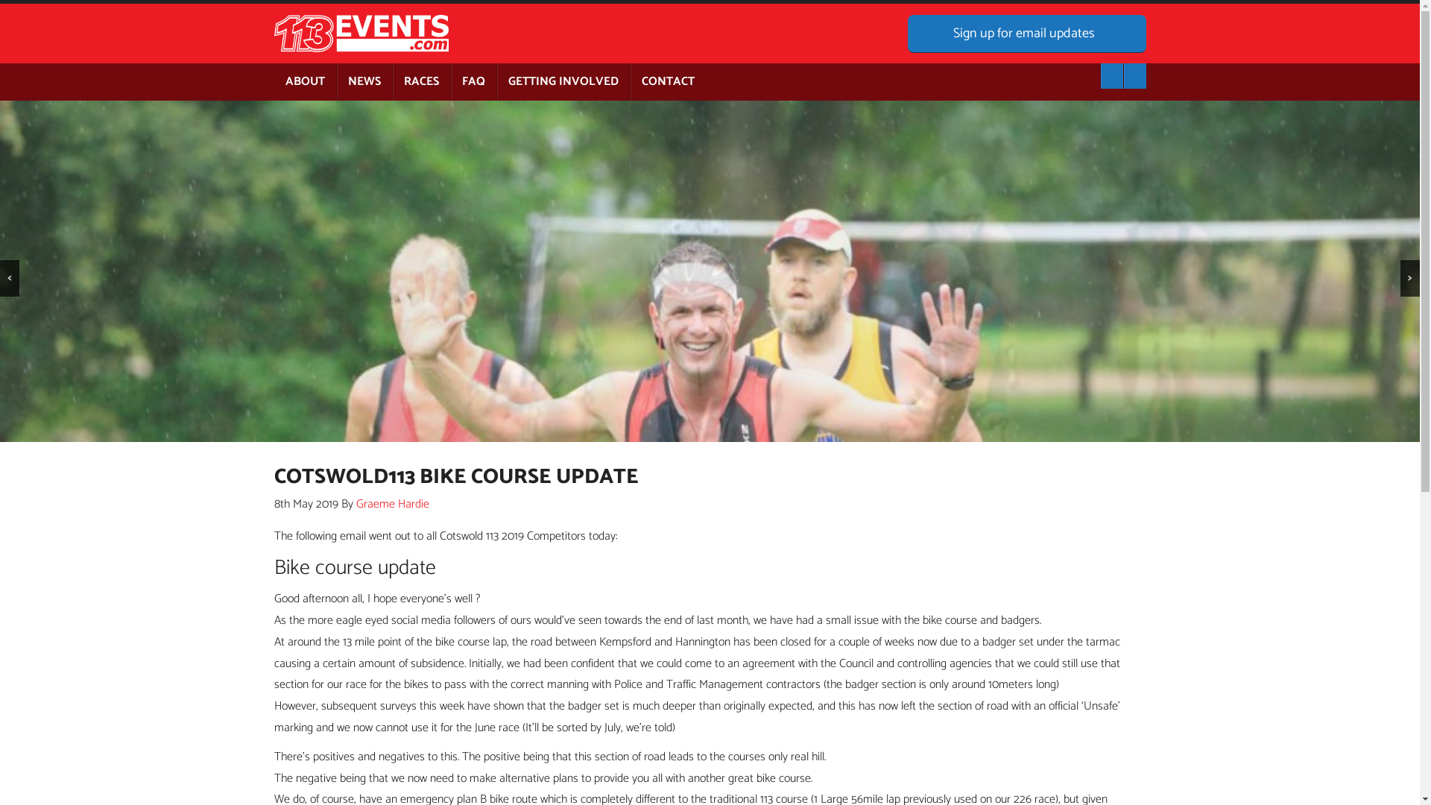 The image size is (1431, 805). Describe the element at coordinates (563, 82) in the screenshot. I see `GETTING INVOLVED` at that location.